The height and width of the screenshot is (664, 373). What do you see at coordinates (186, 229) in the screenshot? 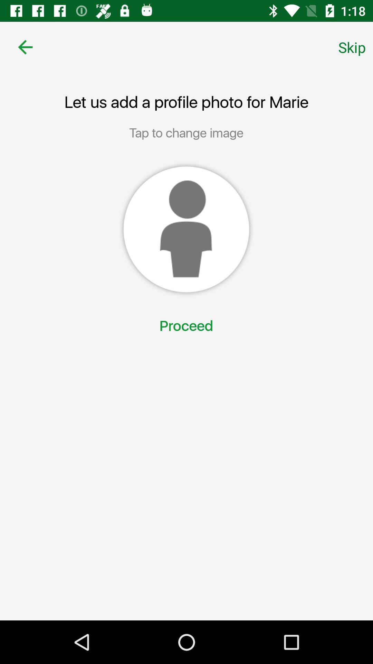
I see `choose a profile image` at bounding box center [186, 229].